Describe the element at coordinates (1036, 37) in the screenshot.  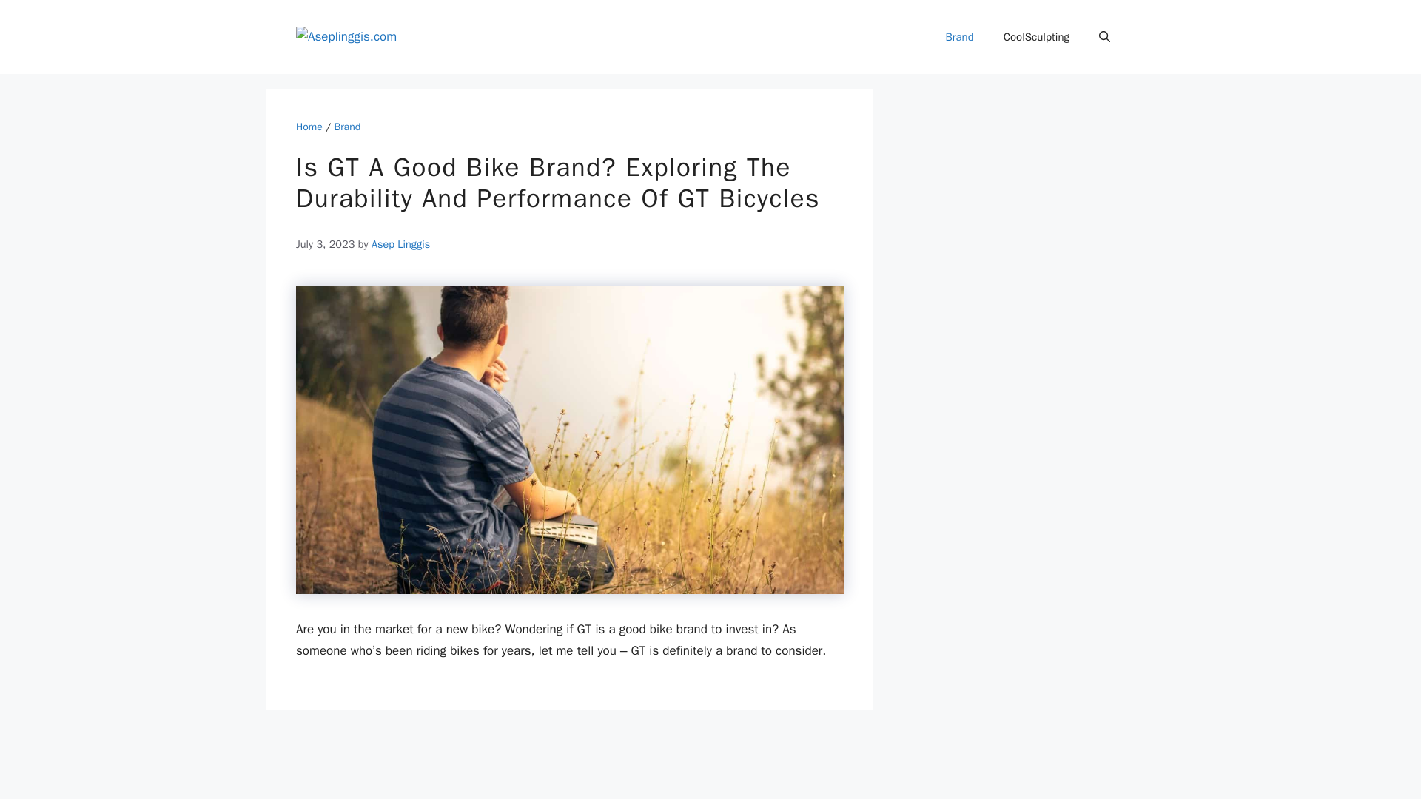
I see `CoolSculpting` at that location.